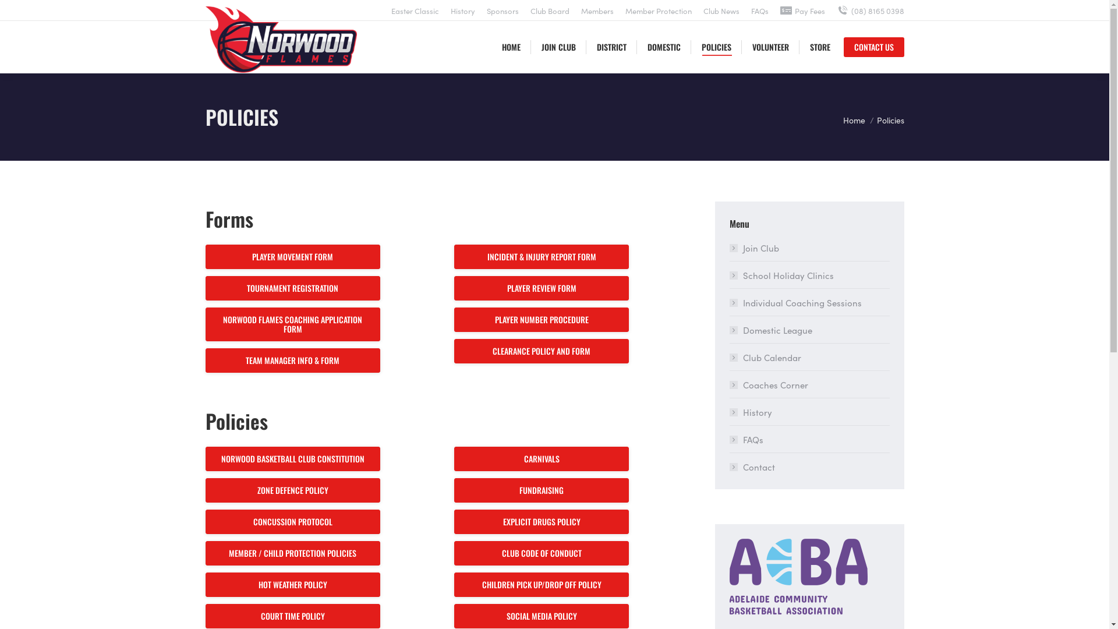 This screenshot has width=1118, height=629. Describe the element at coordinates (415, 10) in the screenshot. I see `Easter Classic` at that location.